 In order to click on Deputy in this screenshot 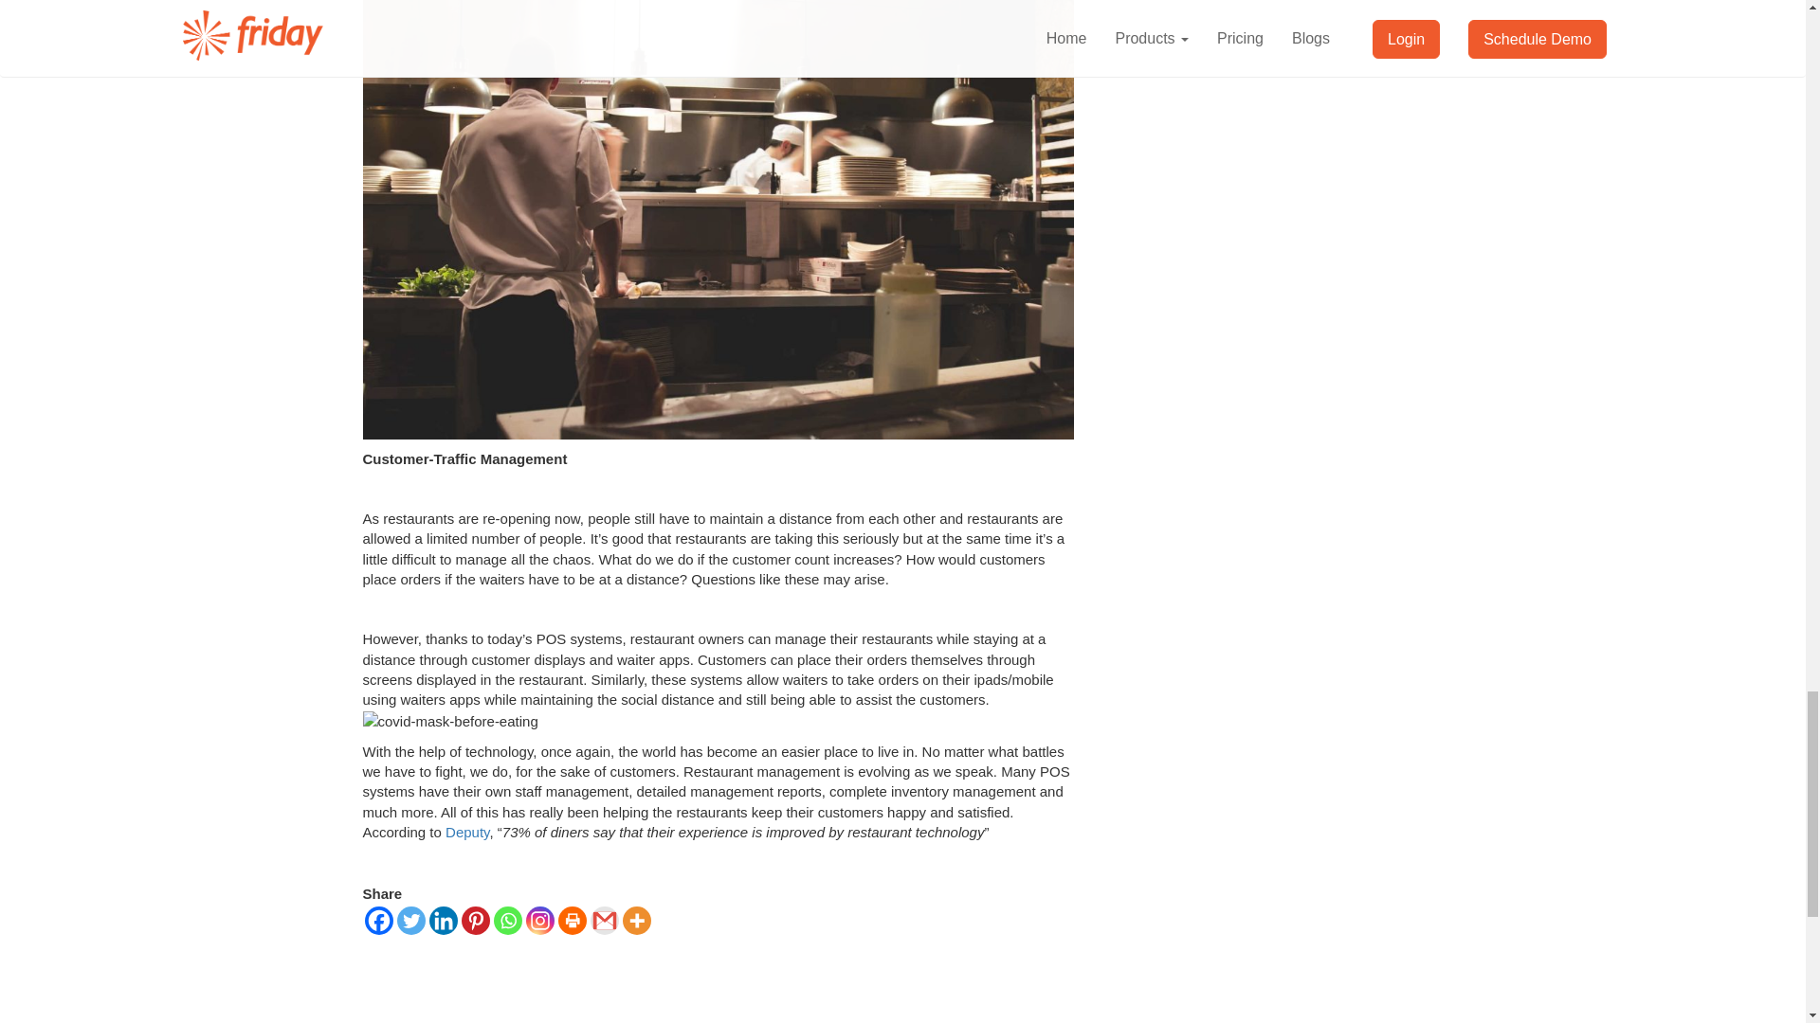, I will do `click(467, 832)`.